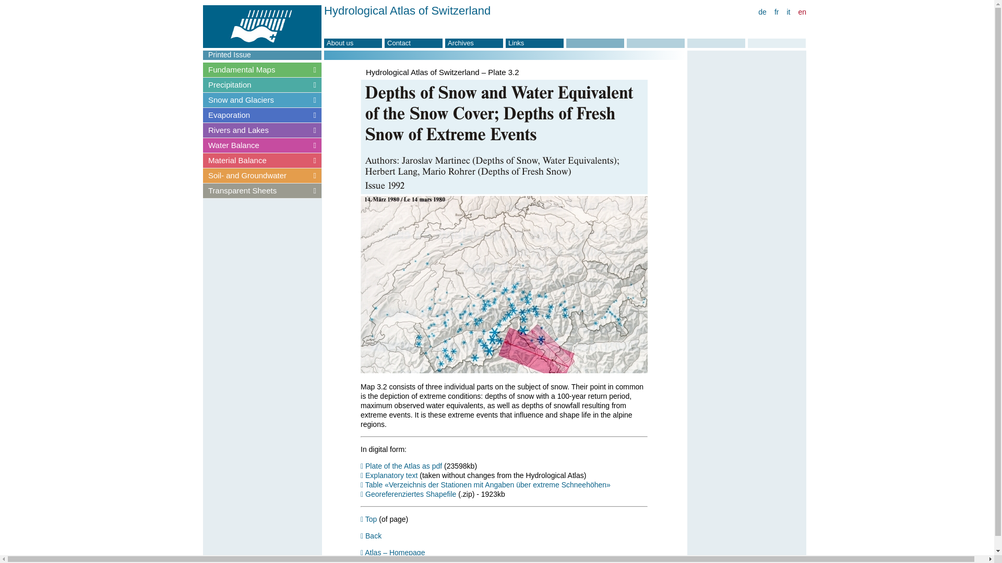 The width and height of the screenshot is (1002, 563). Describe the element at coordinates (262, 84) in the screenshot. I see `Precipitation` at that location.